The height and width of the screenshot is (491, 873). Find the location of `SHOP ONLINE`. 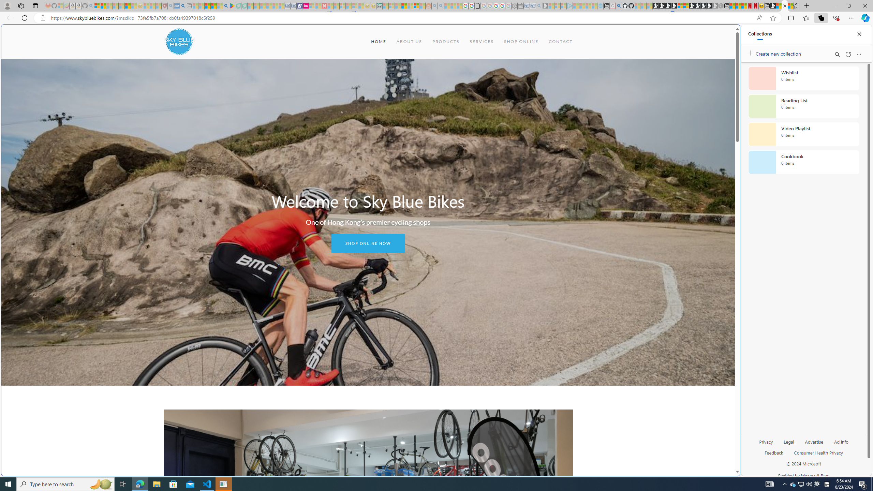

SHOP ONLINE is located at coordinates (521, 42).